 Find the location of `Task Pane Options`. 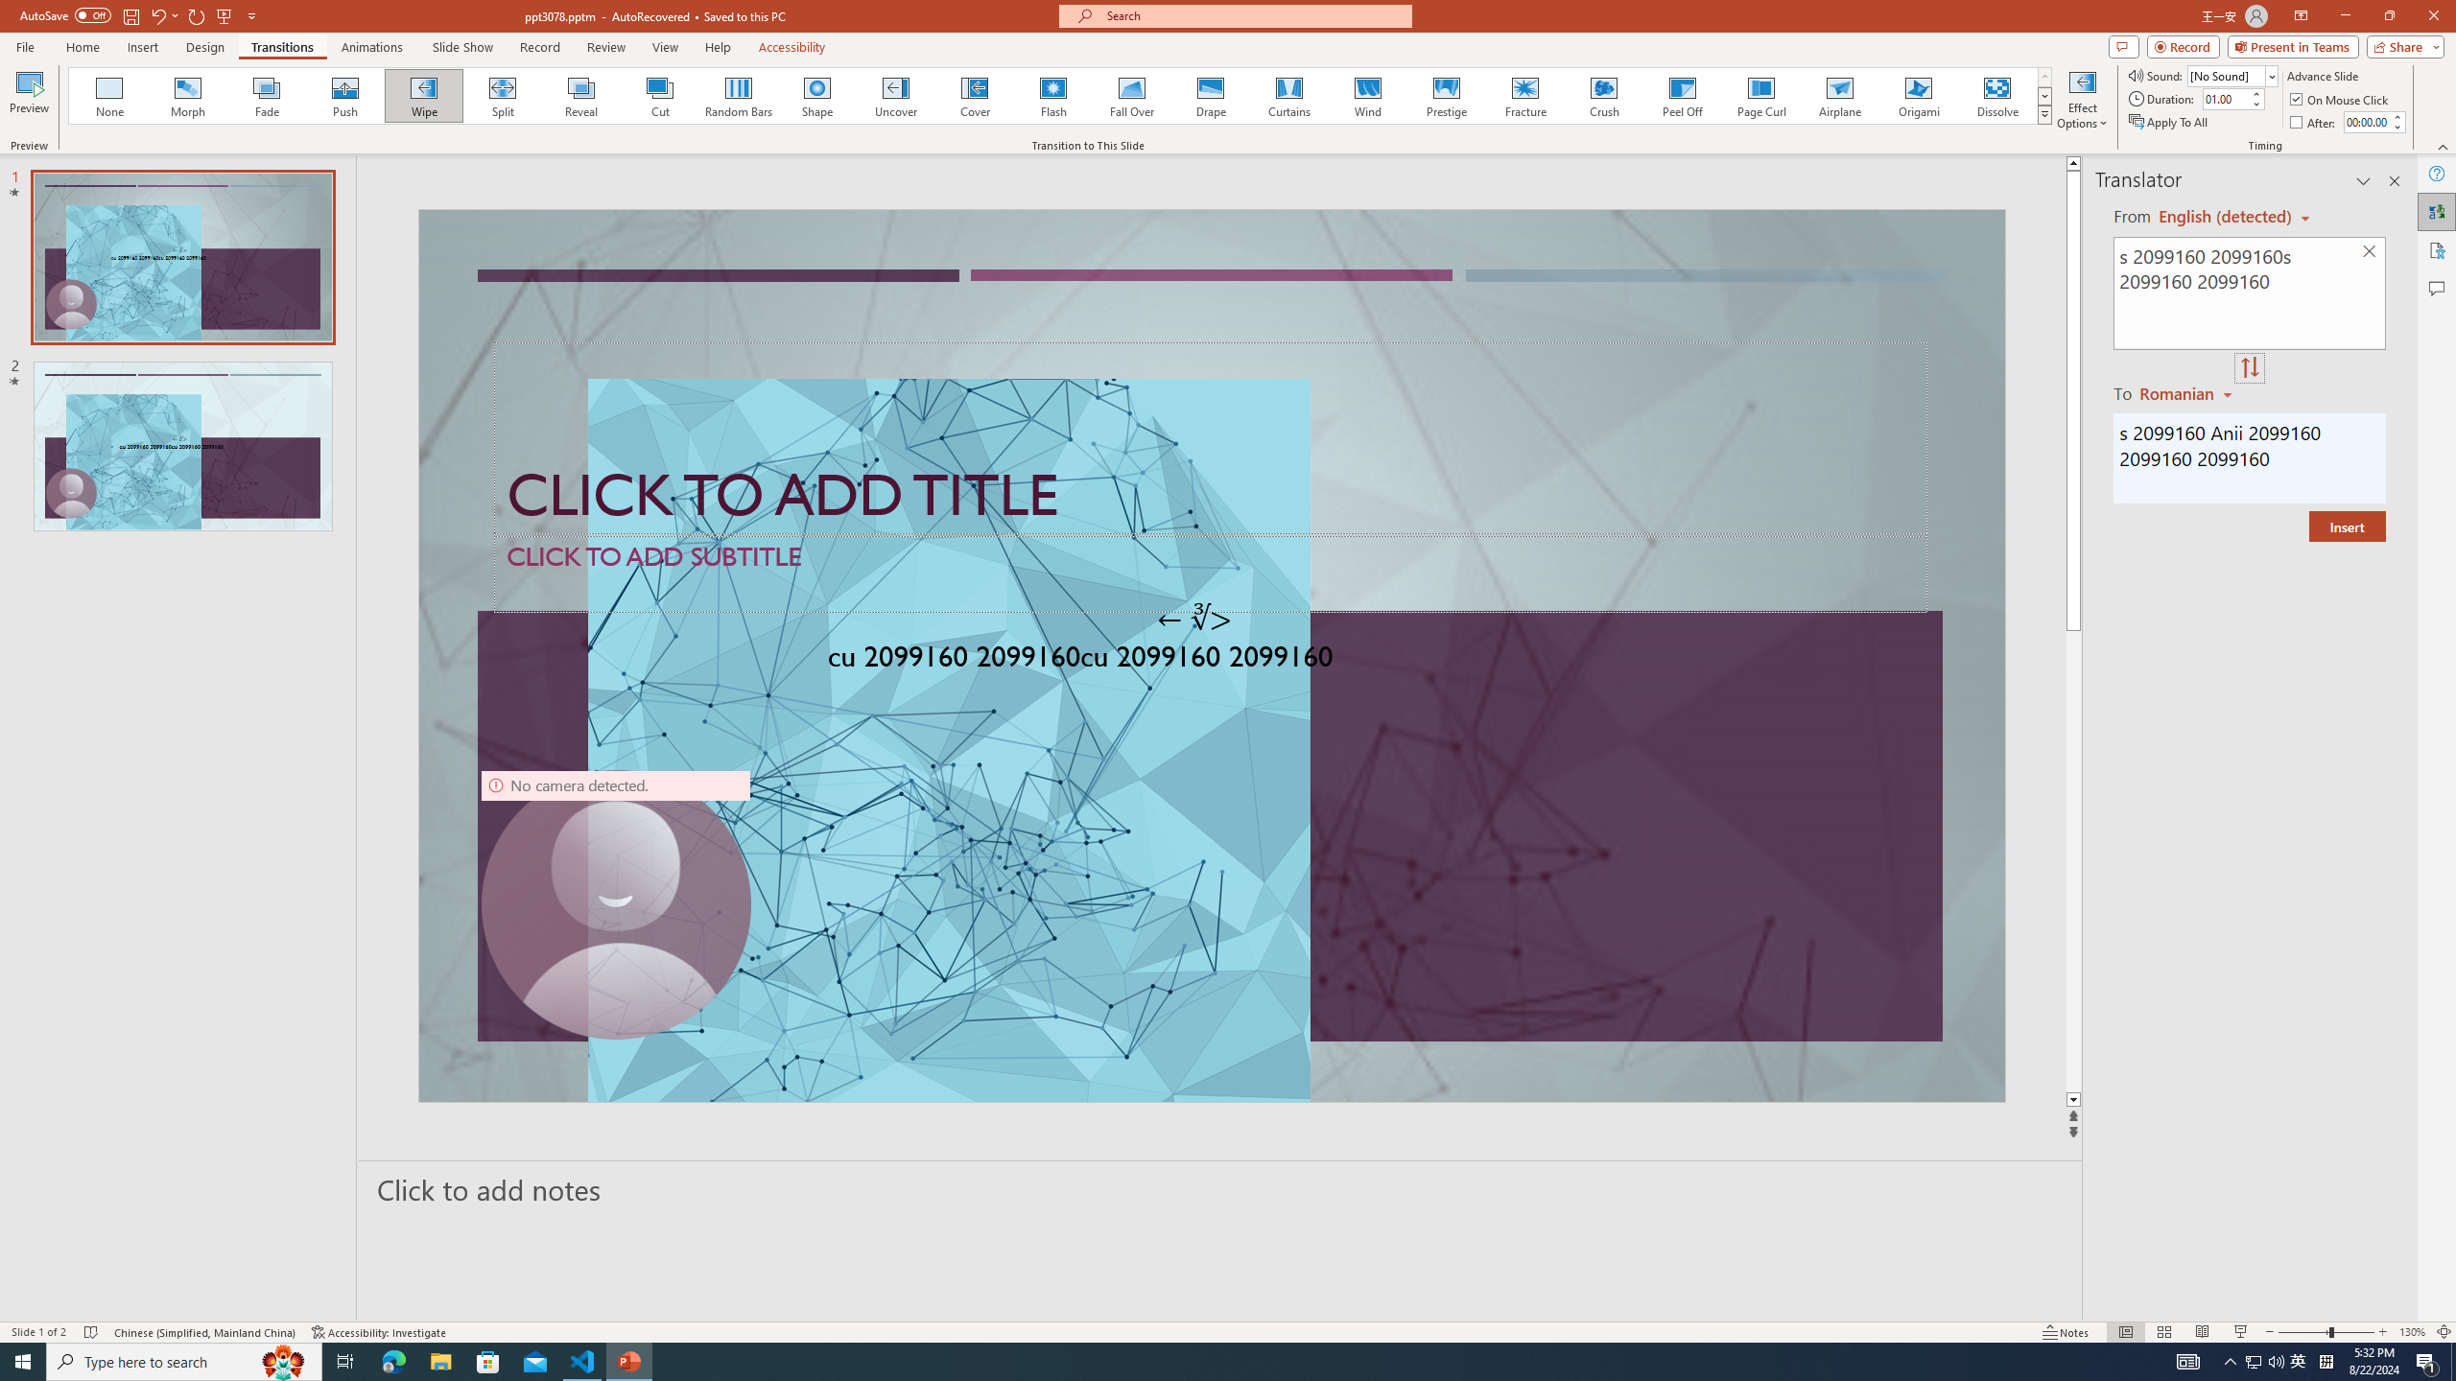

Task Pane Options is located at coordinates (2364, 181).